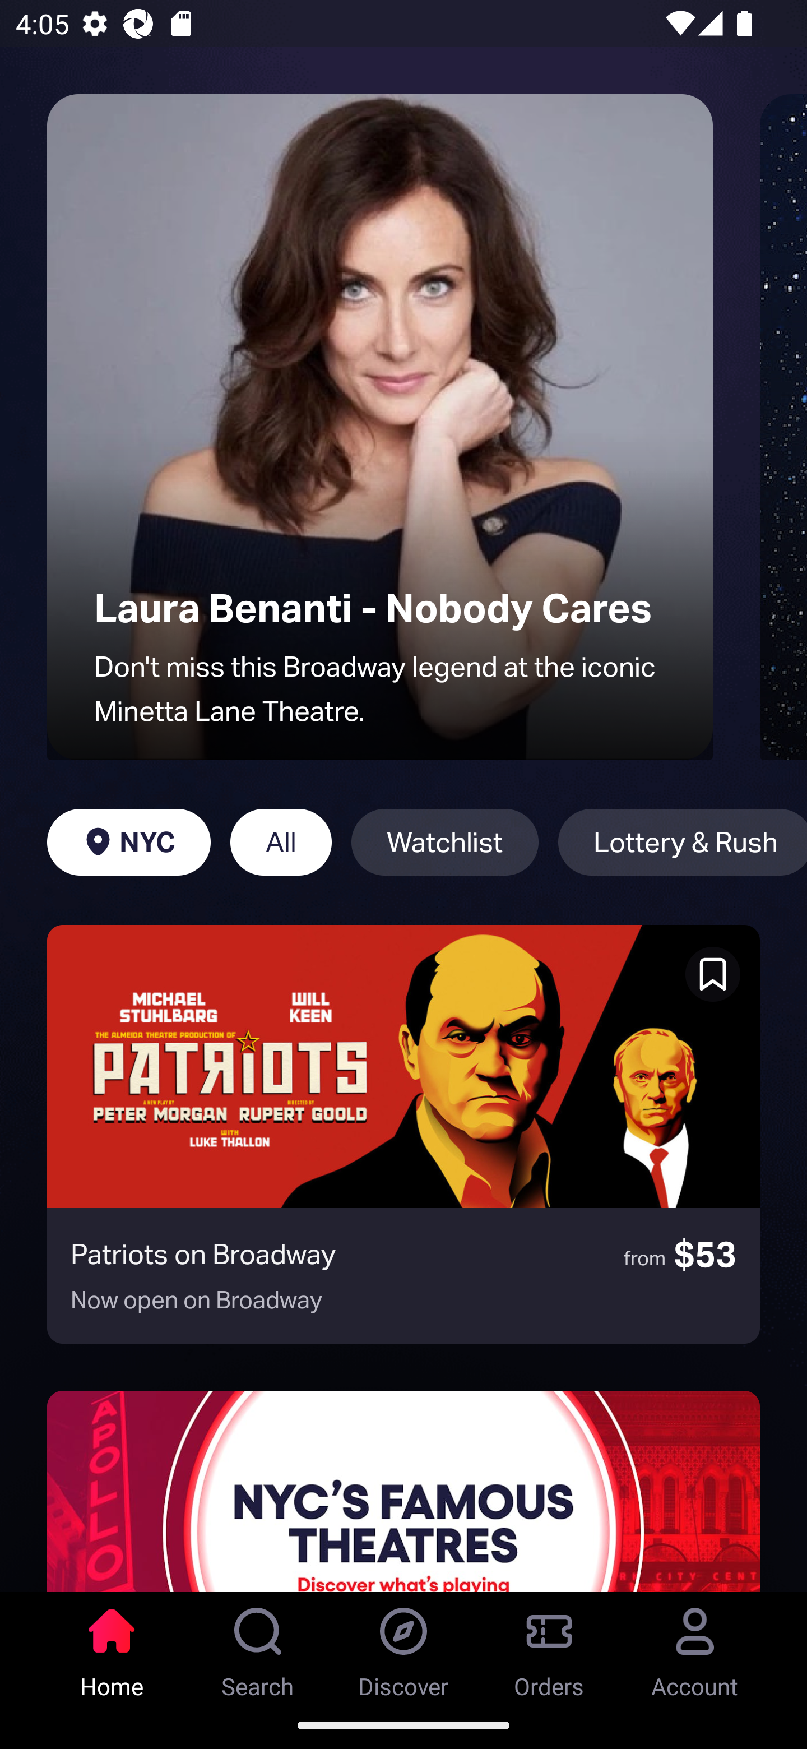  What do you see at coordinates (403, 1134) in the screenshot?
I see `Patriots on Broadway from $53 Now open on Broadway` at bounding box center [403, 1134].